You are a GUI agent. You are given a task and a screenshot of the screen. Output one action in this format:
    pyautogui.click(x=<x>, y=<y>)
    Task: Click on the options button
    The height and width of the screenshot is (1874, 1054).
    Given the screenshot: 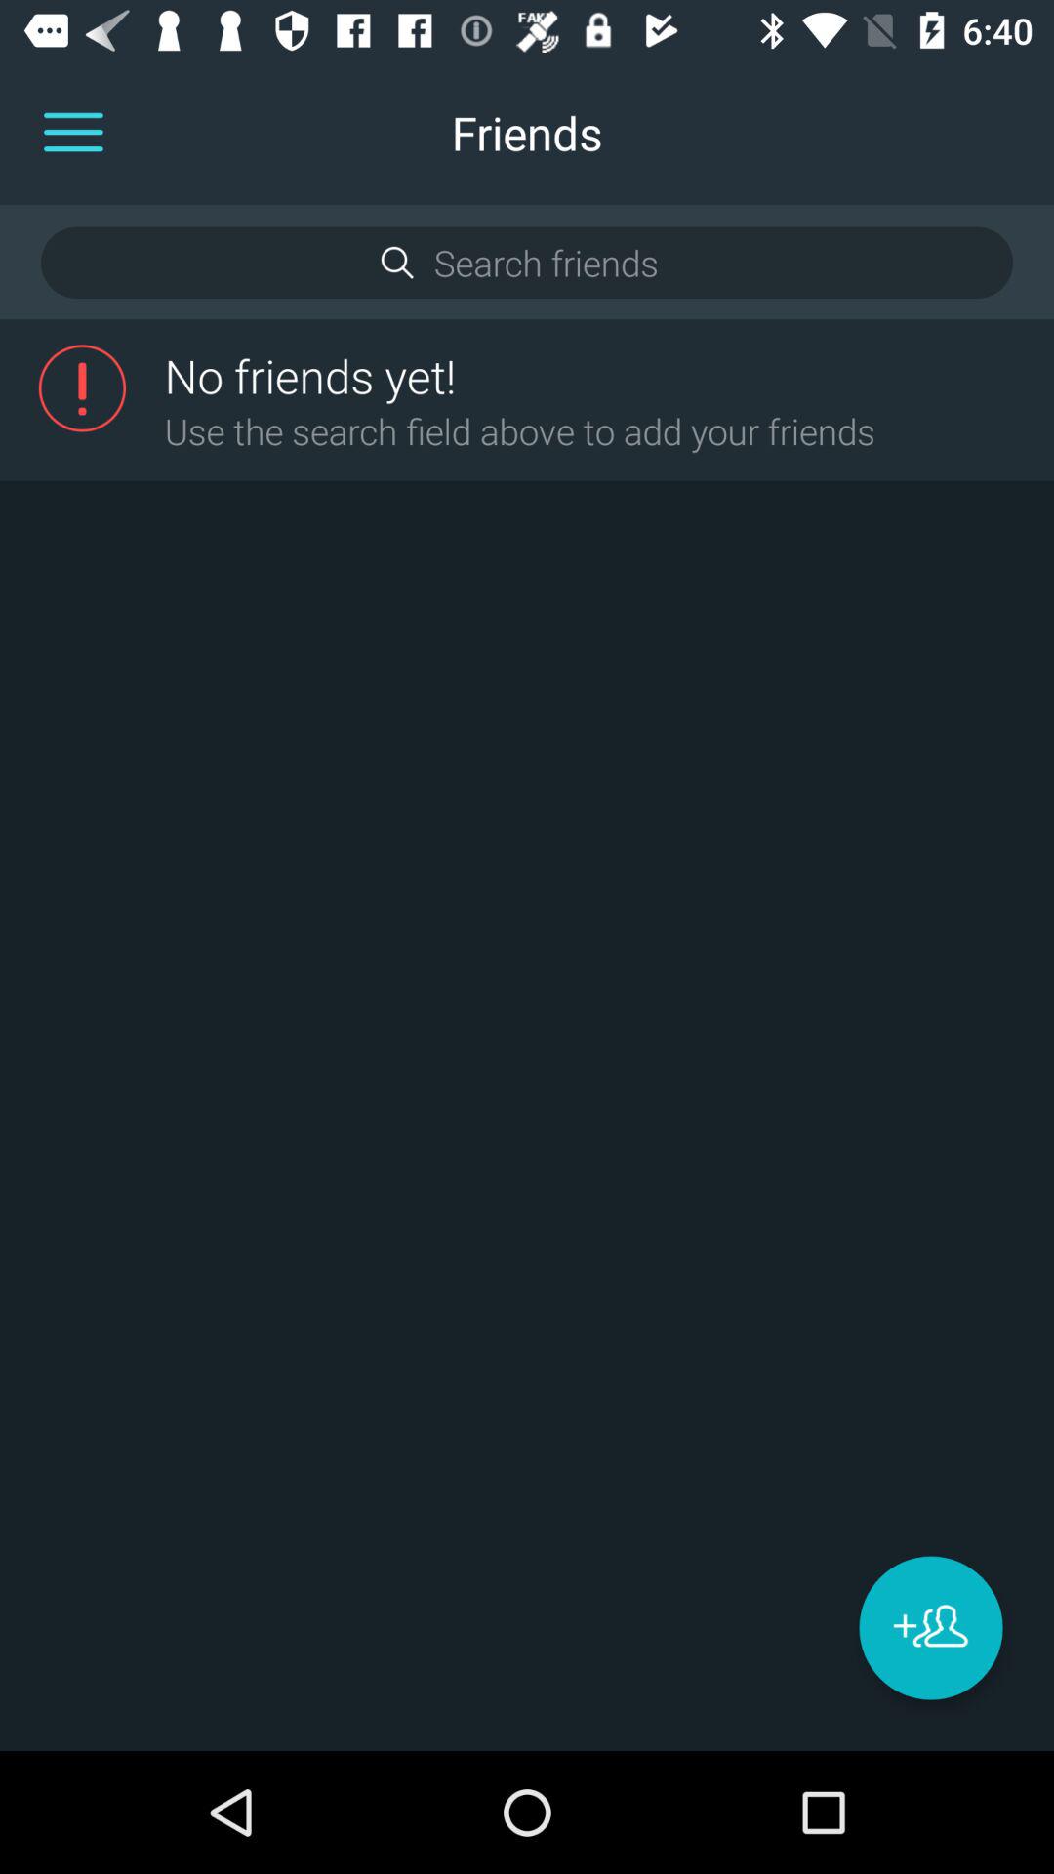 What is the action you would take?
    pyautogui.click(x=73, y=133)
    